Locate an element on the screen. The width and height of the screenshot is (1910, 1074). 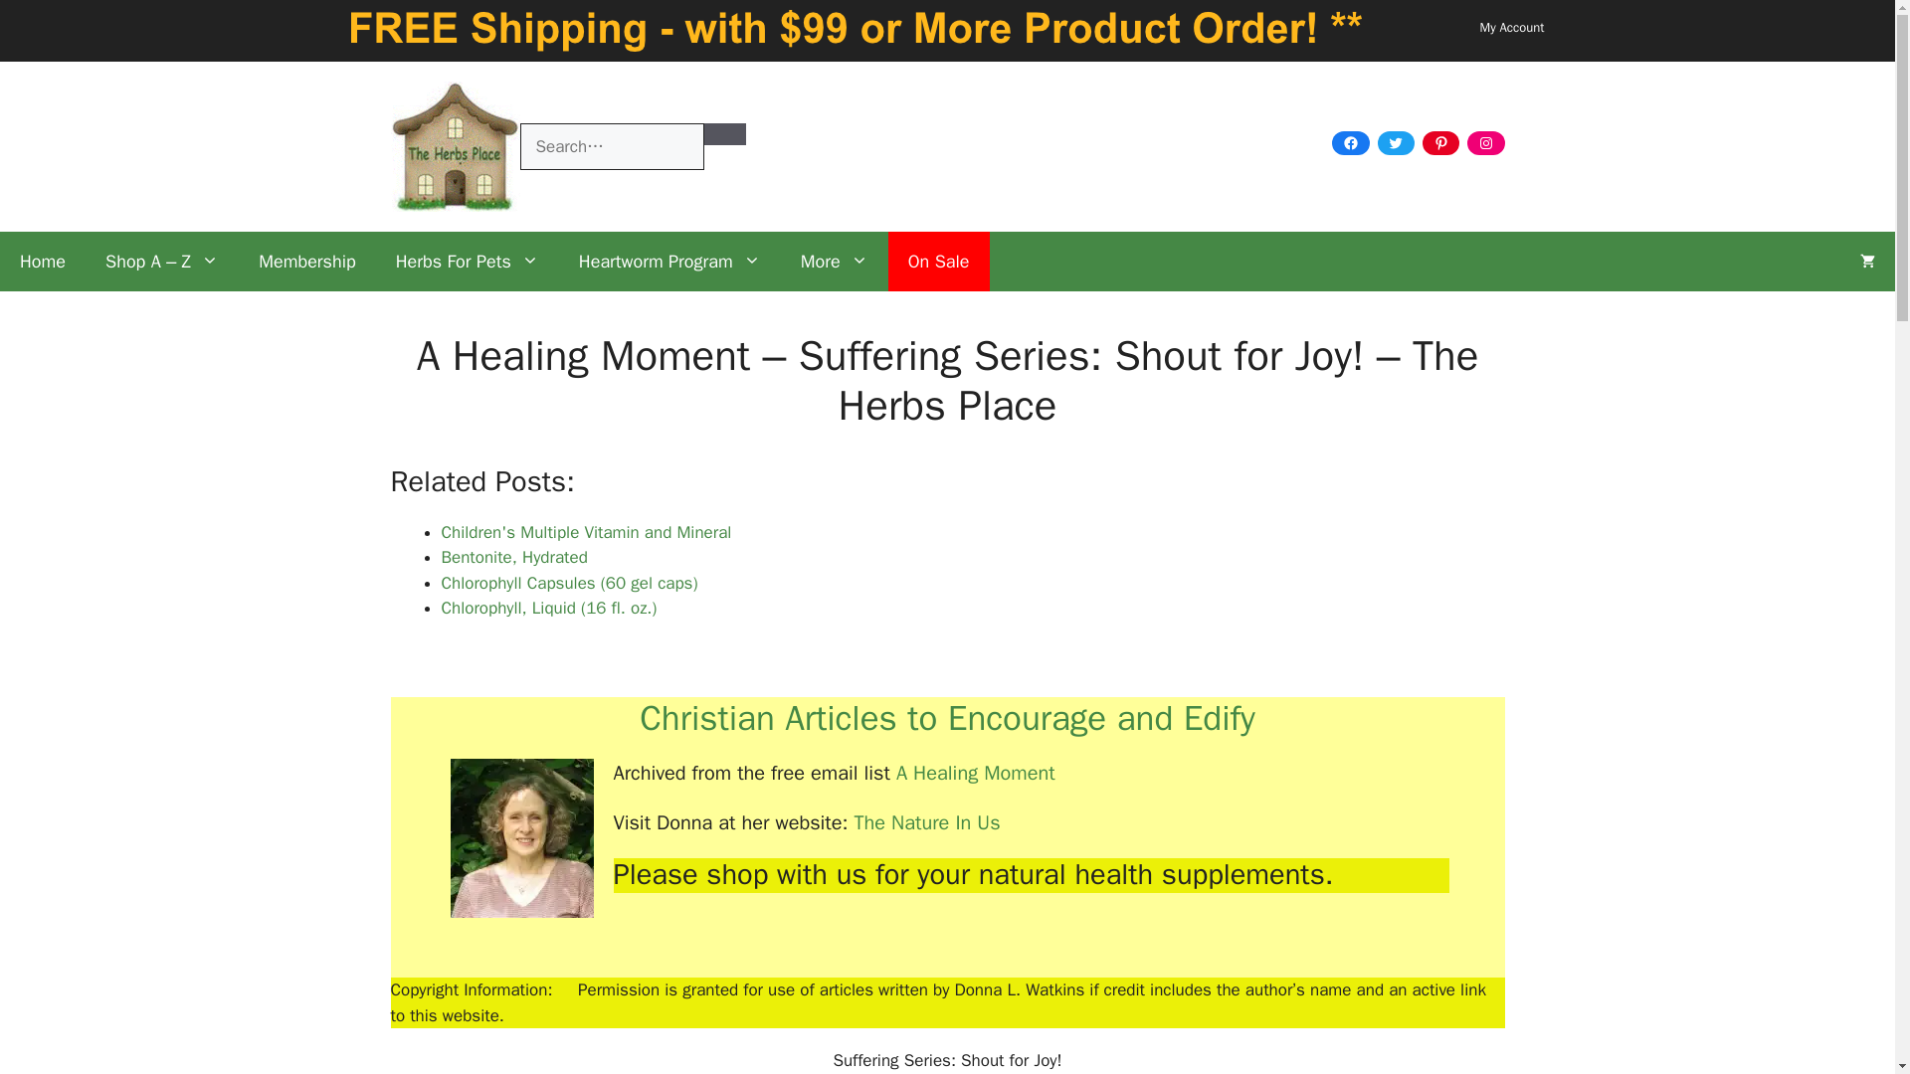
Herbs For Pets is located at coordinates (468, 261).